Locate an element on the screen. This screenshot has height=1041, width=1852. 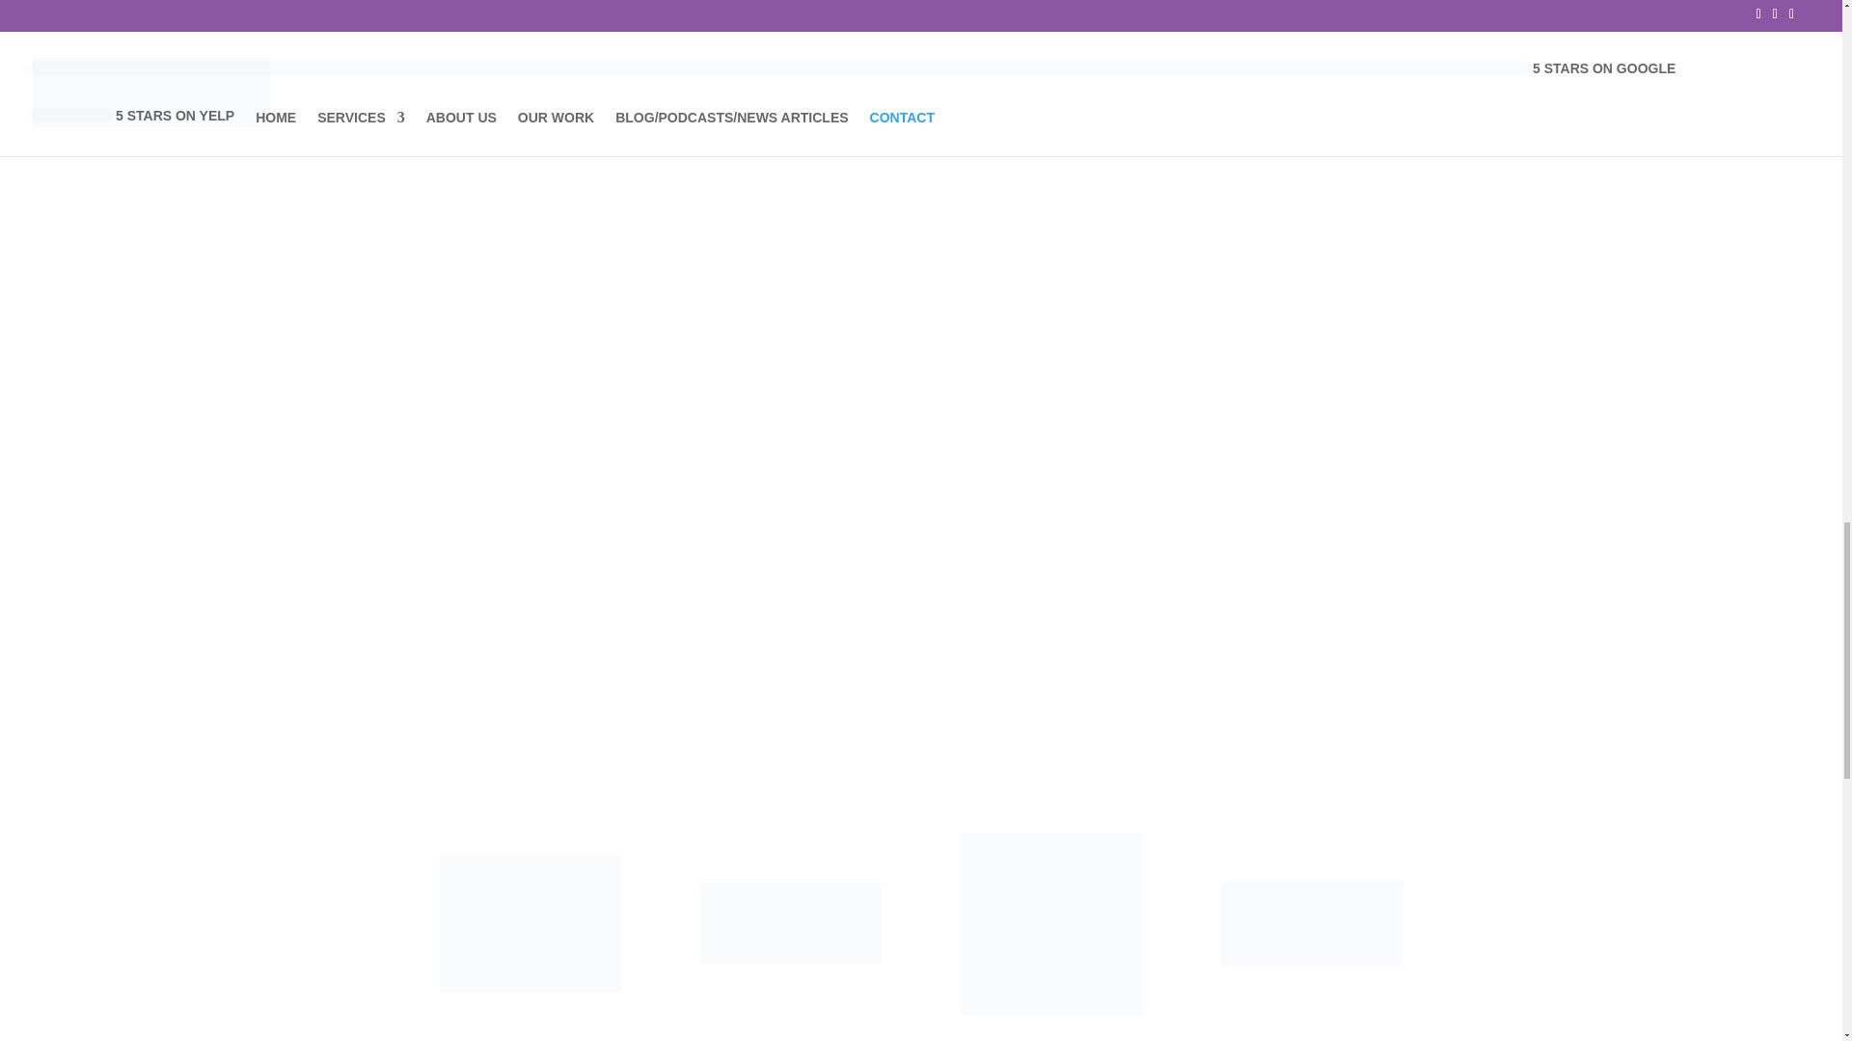
Follow on X is located at coordinates (882, 134).